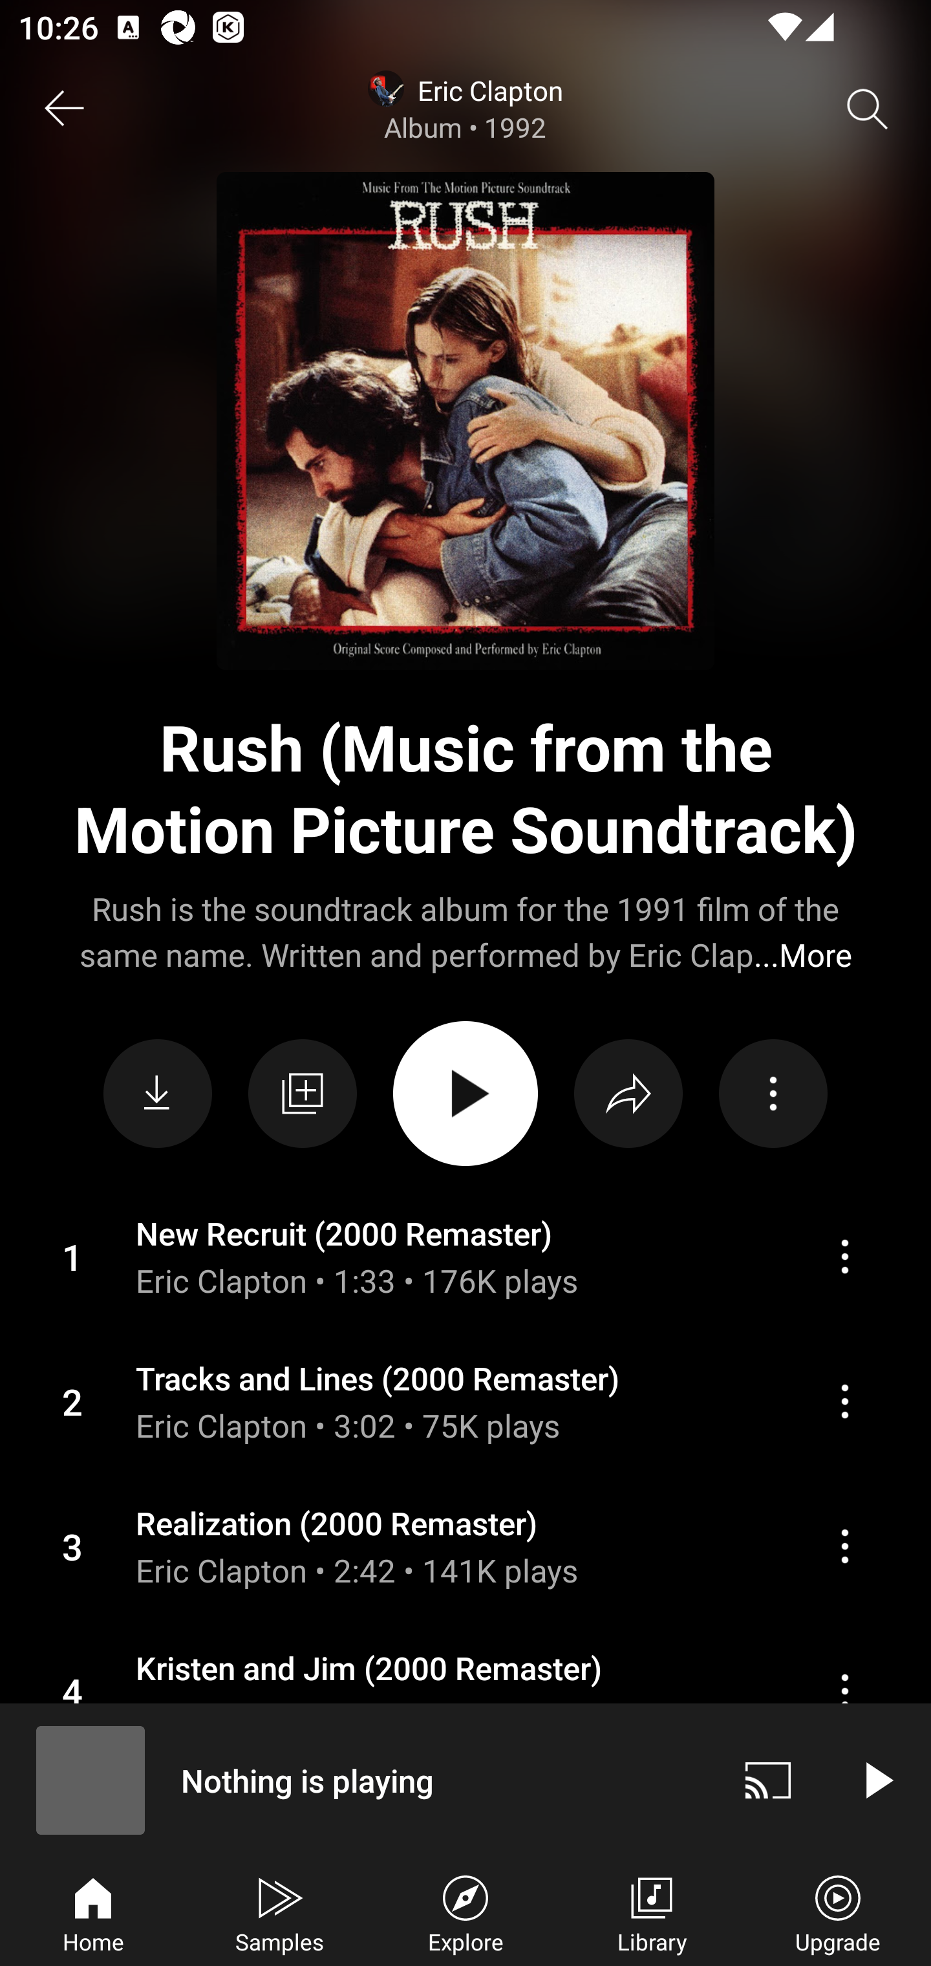 This screenshot has width=931, height=1966. What do you see at coordinates (465, 1256) in the screenshot?
I see `Action menu` at bounding box center [465, 1256].